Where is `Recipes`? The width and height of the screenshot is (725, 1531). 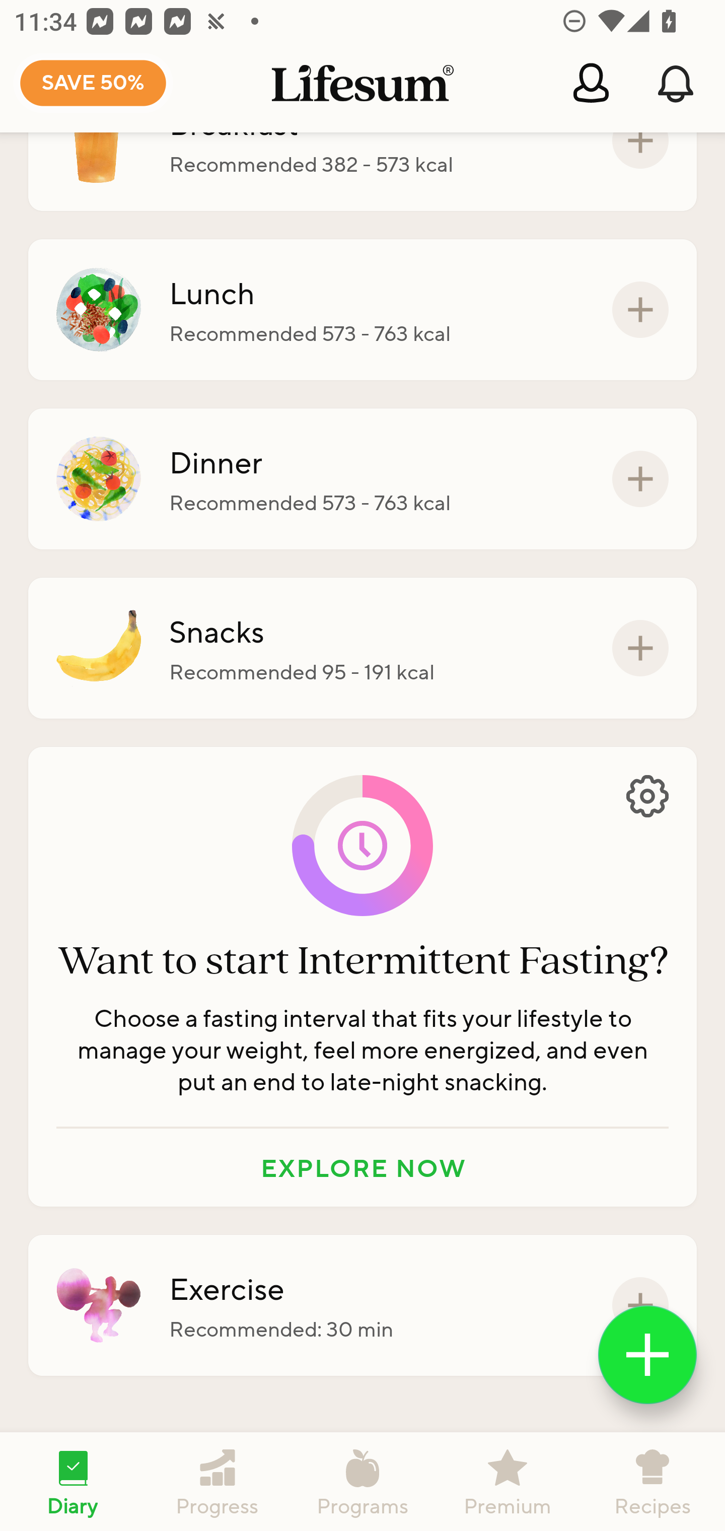
Recipes is located at coordinates (652, 1482).